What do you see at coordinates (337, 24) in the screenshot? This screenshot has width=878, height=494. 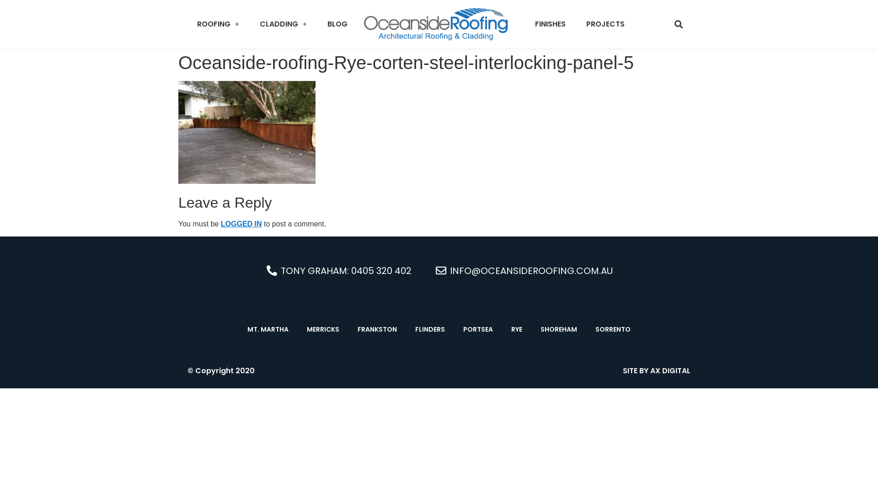 I see `BLOG` at bounding box center [337, 24].